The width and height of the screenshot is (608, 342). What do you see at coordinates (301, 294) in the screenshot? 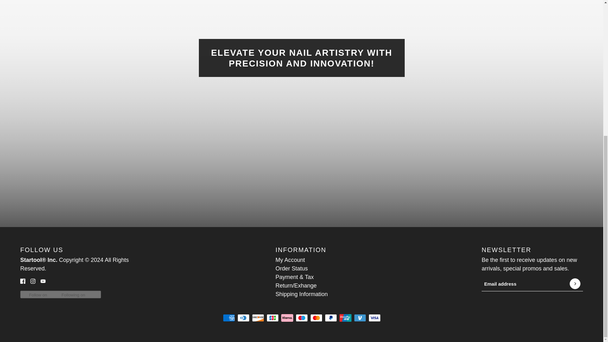
I see `Shipping Information` at bounding box center [301, 294].